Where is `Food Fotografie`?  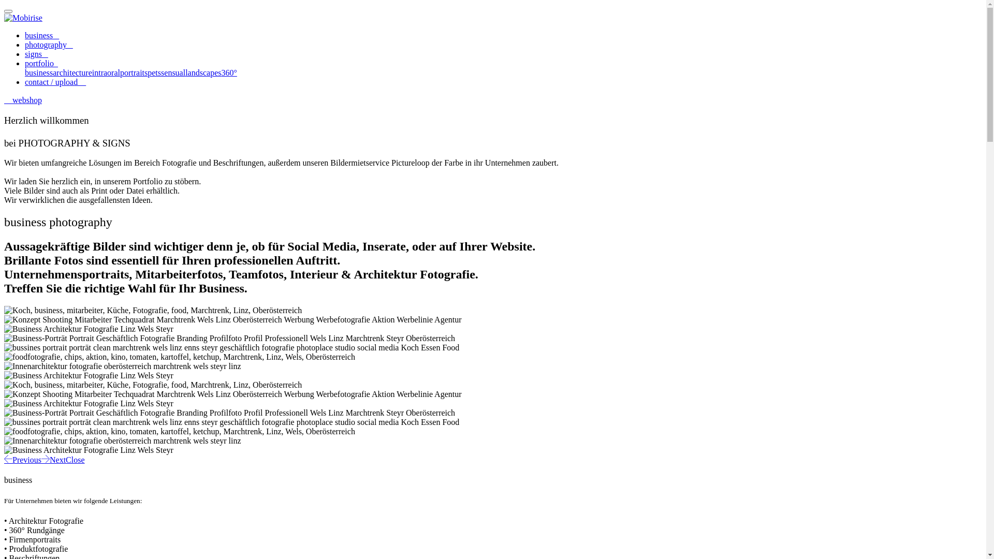 Food Fotografie is located at coordinates (123, 441).